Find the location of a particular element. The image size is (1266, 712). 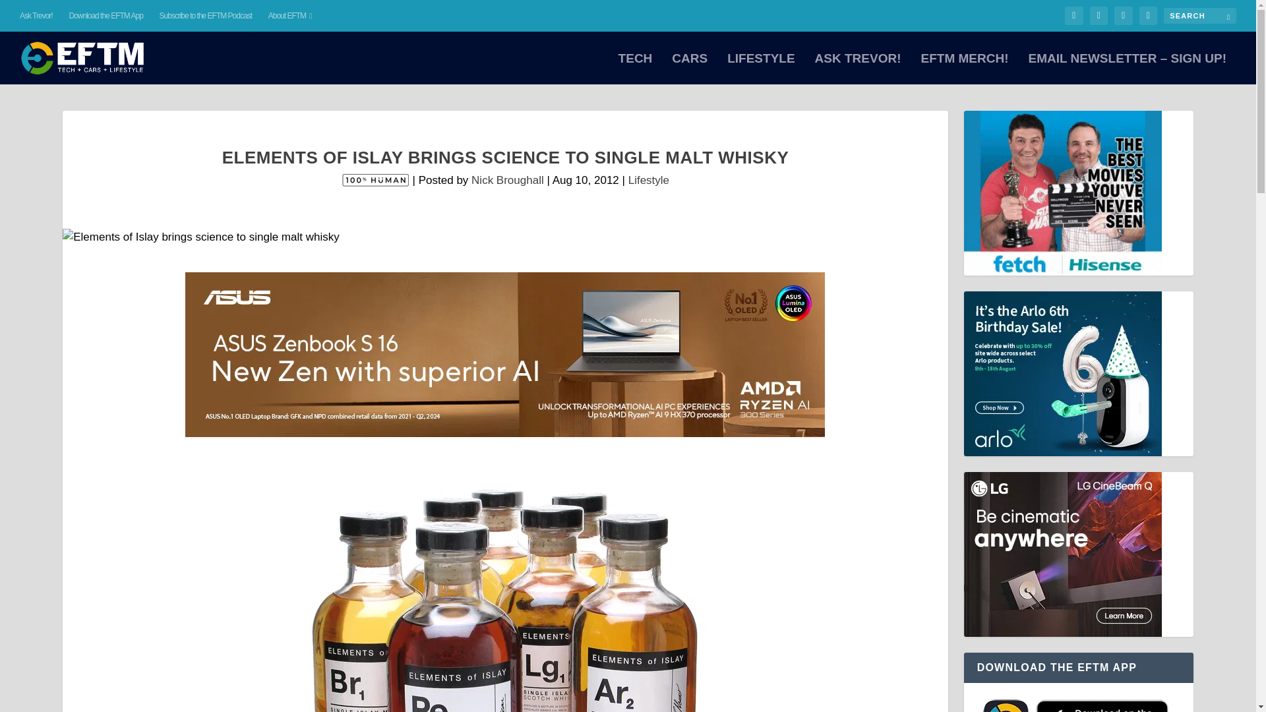

Search for: is located at coordinates (1200, 15).